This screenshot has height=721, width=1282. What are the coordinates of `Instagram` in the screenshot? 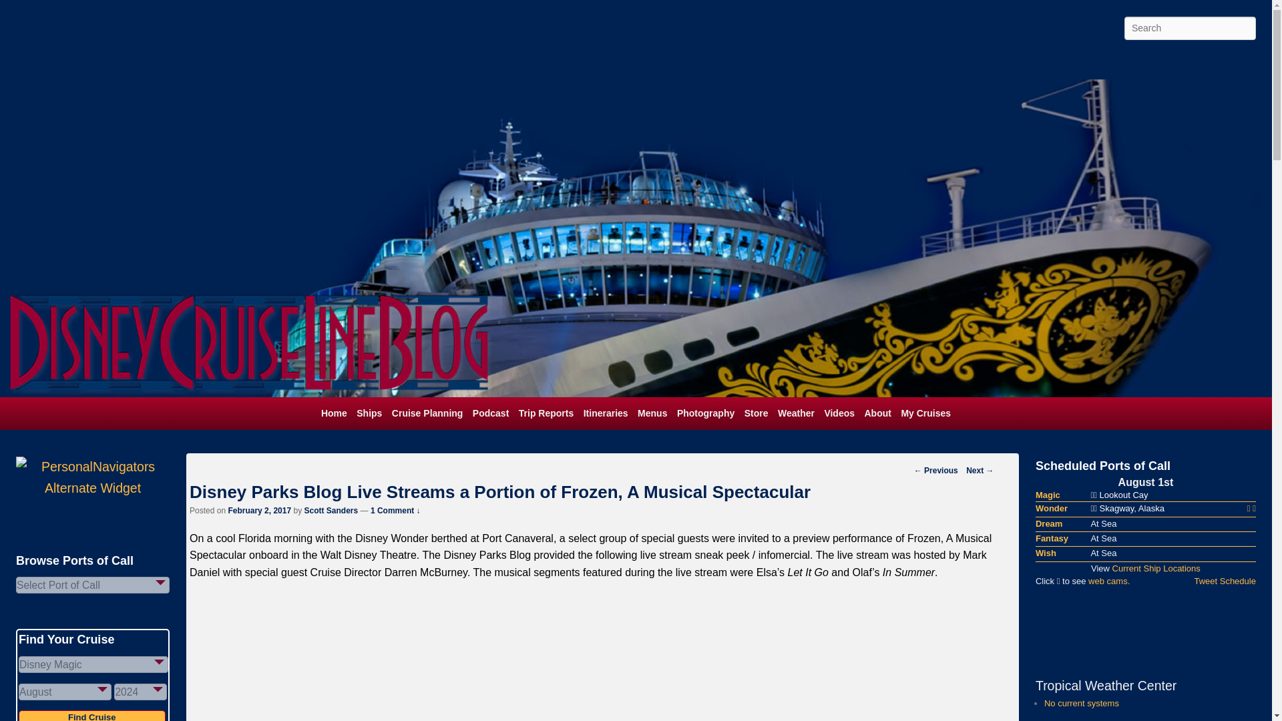 It's located at (1215, 64).